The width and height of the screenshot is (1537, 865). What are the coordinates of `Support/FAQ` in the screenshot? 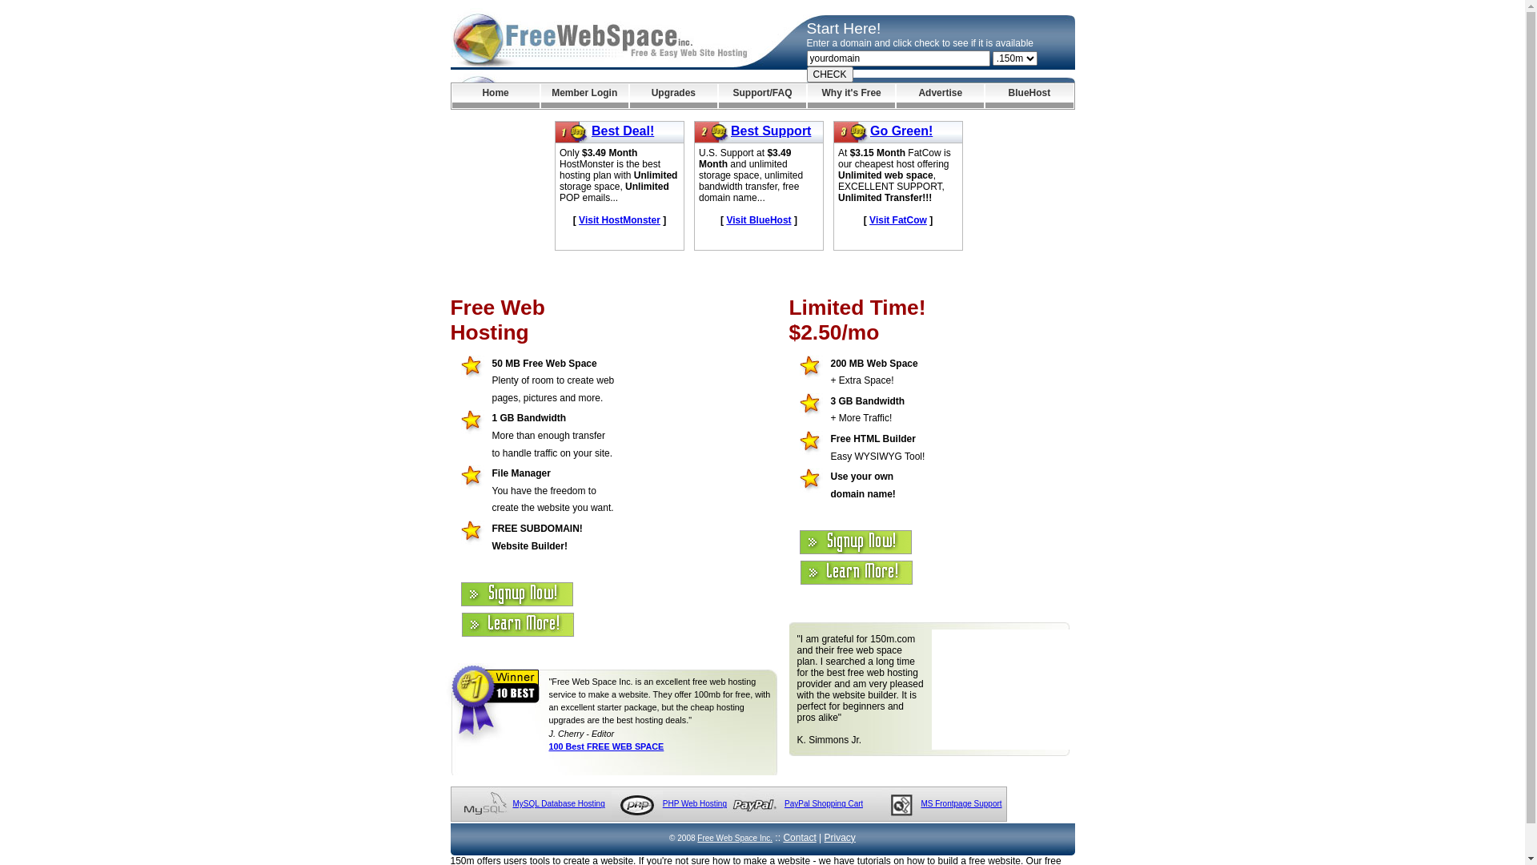 It's located at (762, 96).